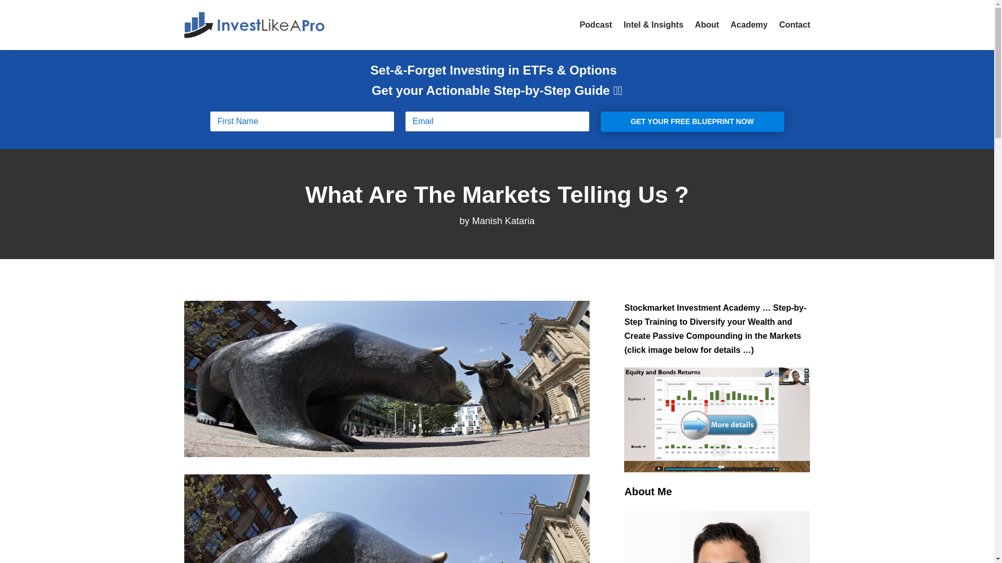 The image size is (1002, 563). What do you see at coordinates (503, 221) in the screenshot?
I see `Manish Kataria` at bounding box center [503, 221].